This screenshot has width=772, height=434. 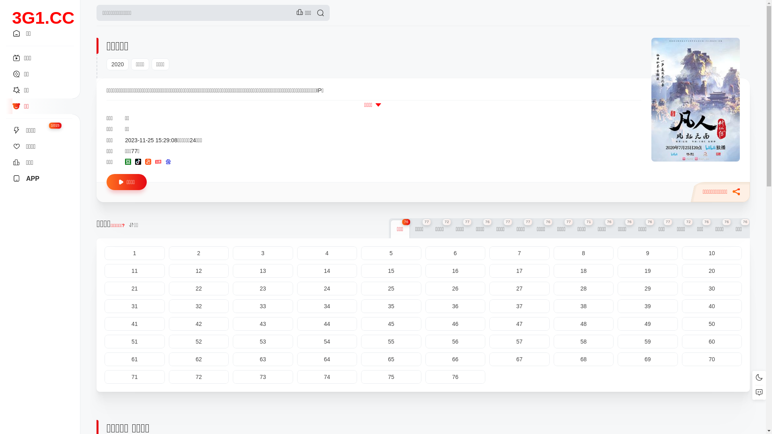 I want to click on 60, so click(x=712, y=342).